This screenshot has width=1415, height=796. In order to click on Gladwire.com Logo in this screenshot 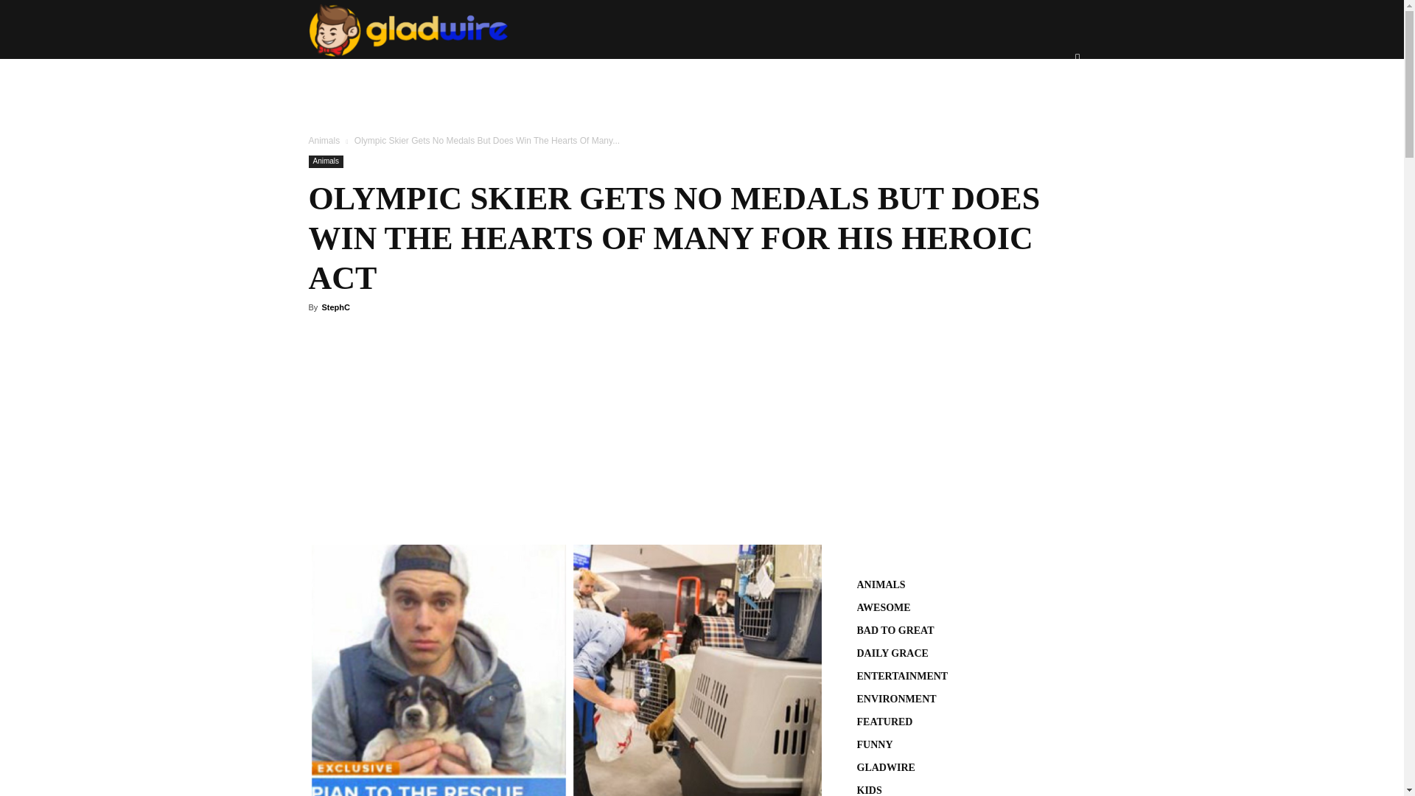, I will do `click(408, 30)`.